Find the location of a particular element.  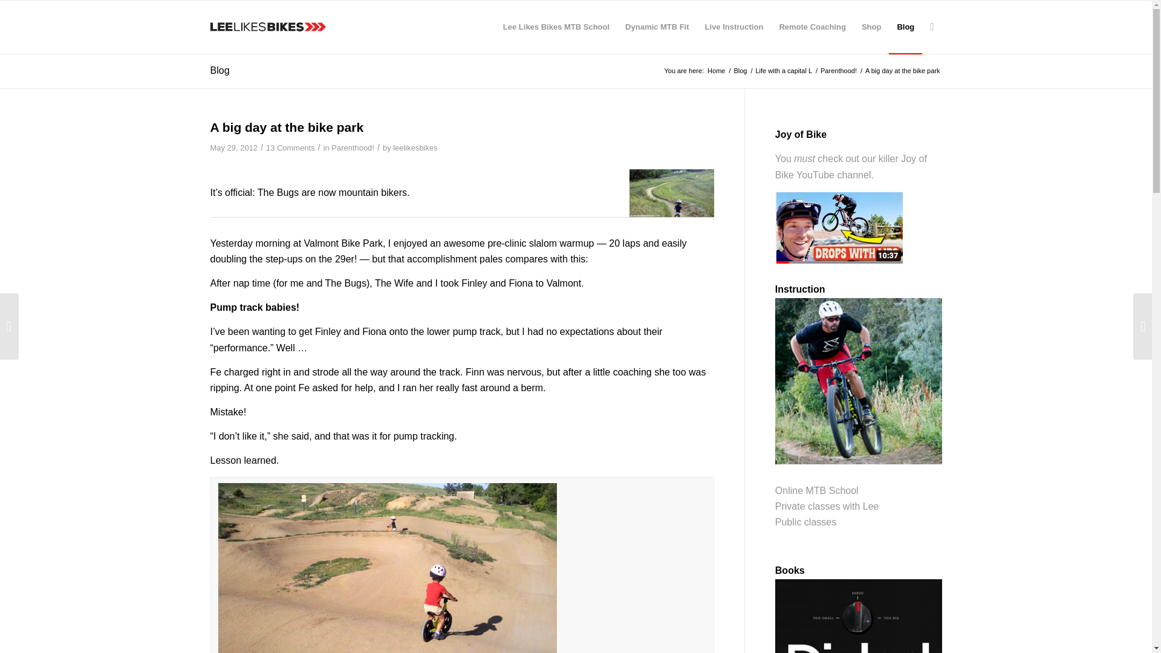

Blog is located at coordinates (740, 71).